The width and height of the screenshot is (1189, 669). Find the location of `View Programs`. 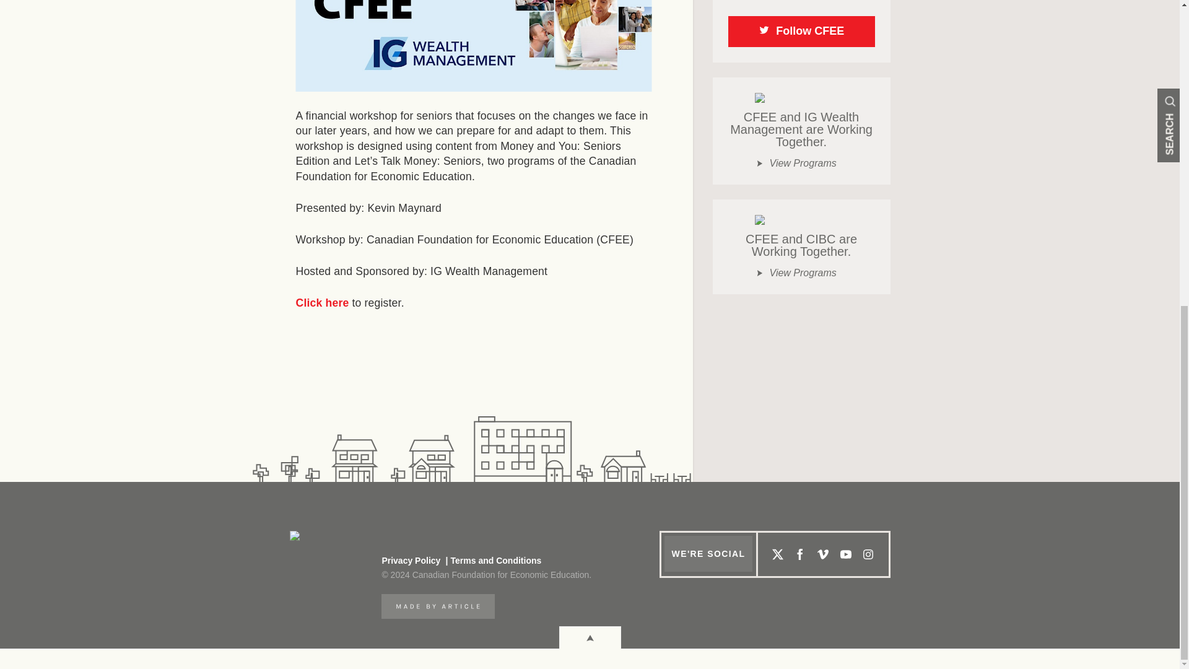

View Programs is located at coordinates (801, 164).